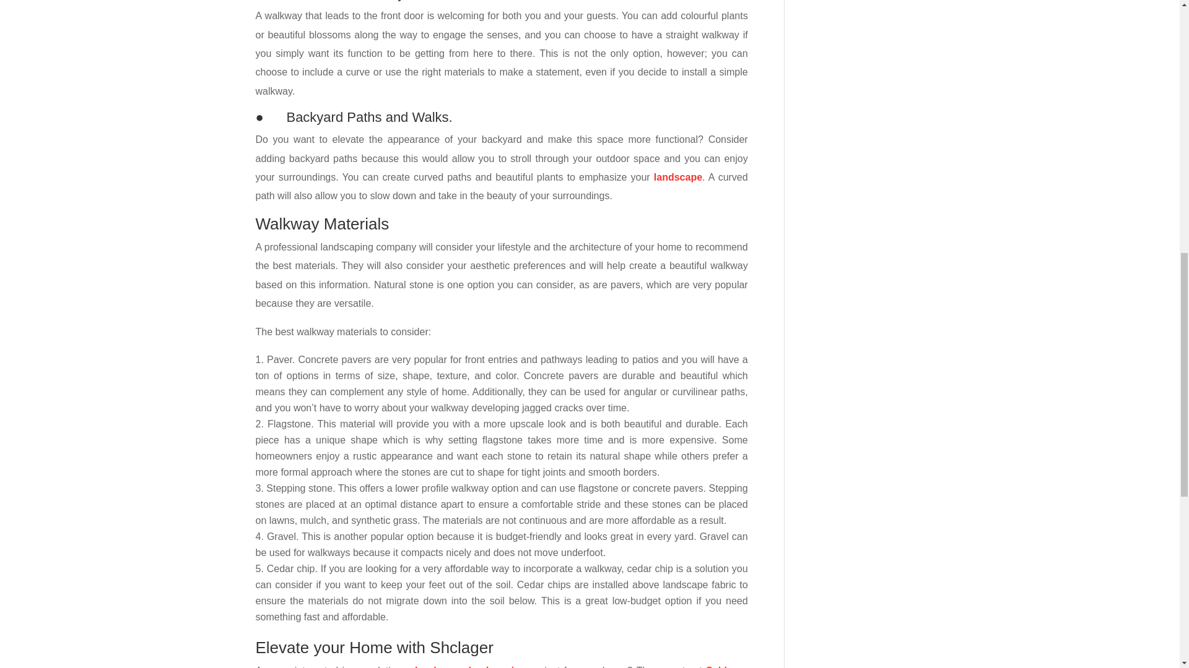 This screenshot has height=668, width=1189. Describe the element at coordinates (471, 650) in the screenshot. I see `hardscape landscaping` at that location.